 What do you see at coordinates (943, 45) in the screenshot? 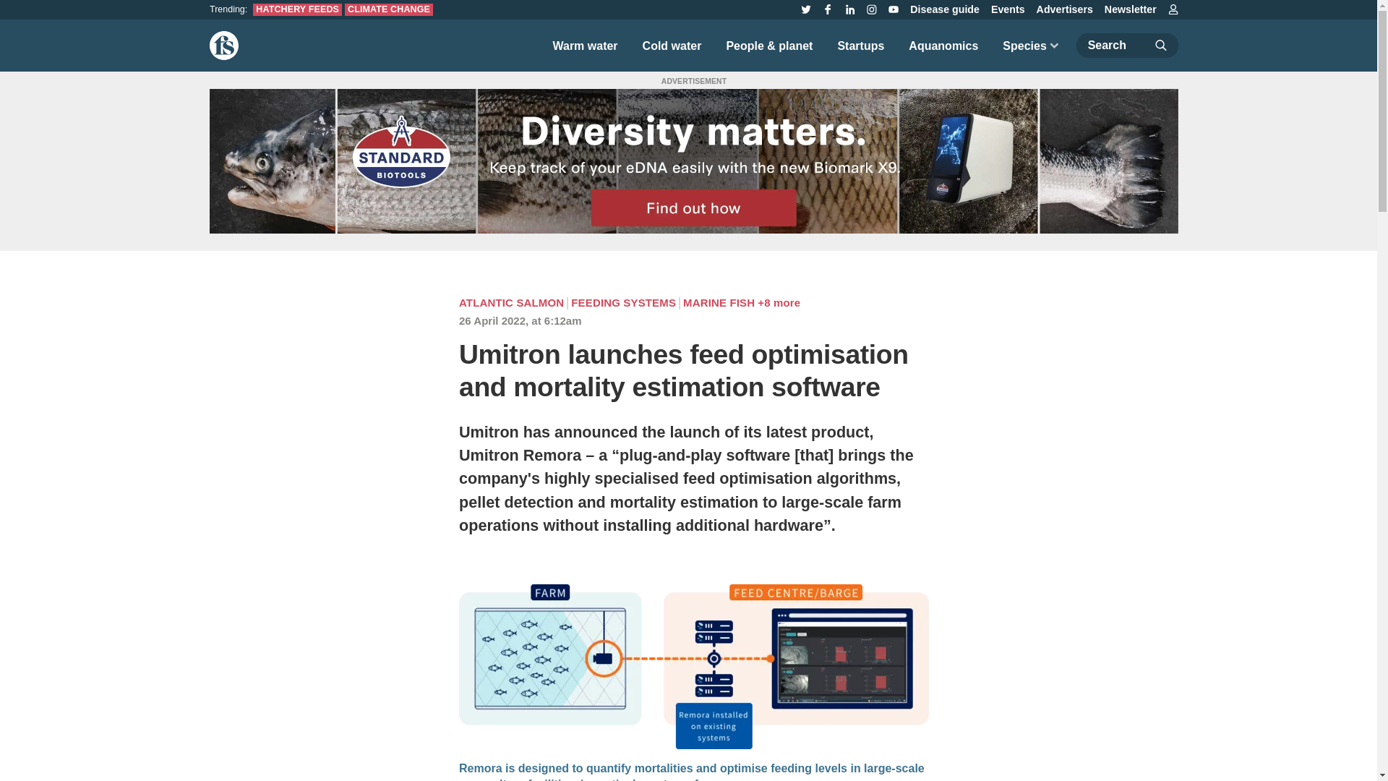
I see `Aquanomics` at bounding box center [943, 45].